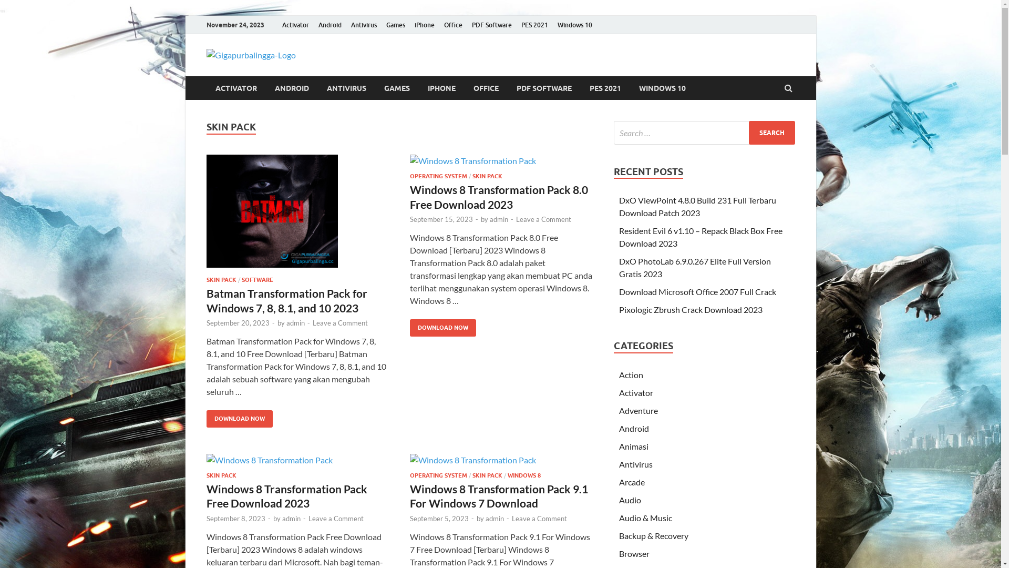 This screenshot has width=1009, height=568. I want to click on OFFICE, so click(486, 88).